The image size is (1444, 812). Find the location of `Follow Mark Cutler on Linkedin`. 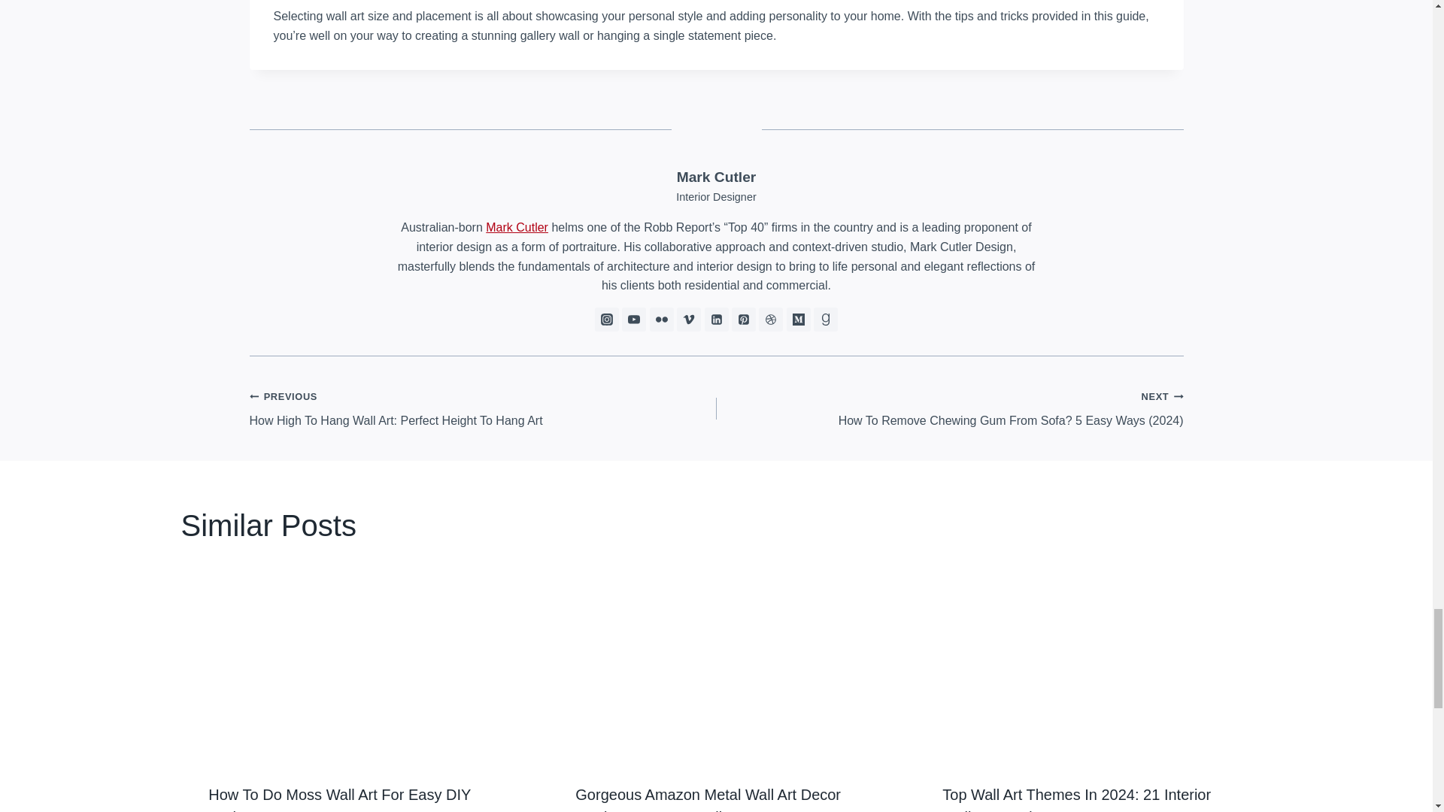

Follow Mark Cutler on Linkedin is located at coordinates (716, 319).